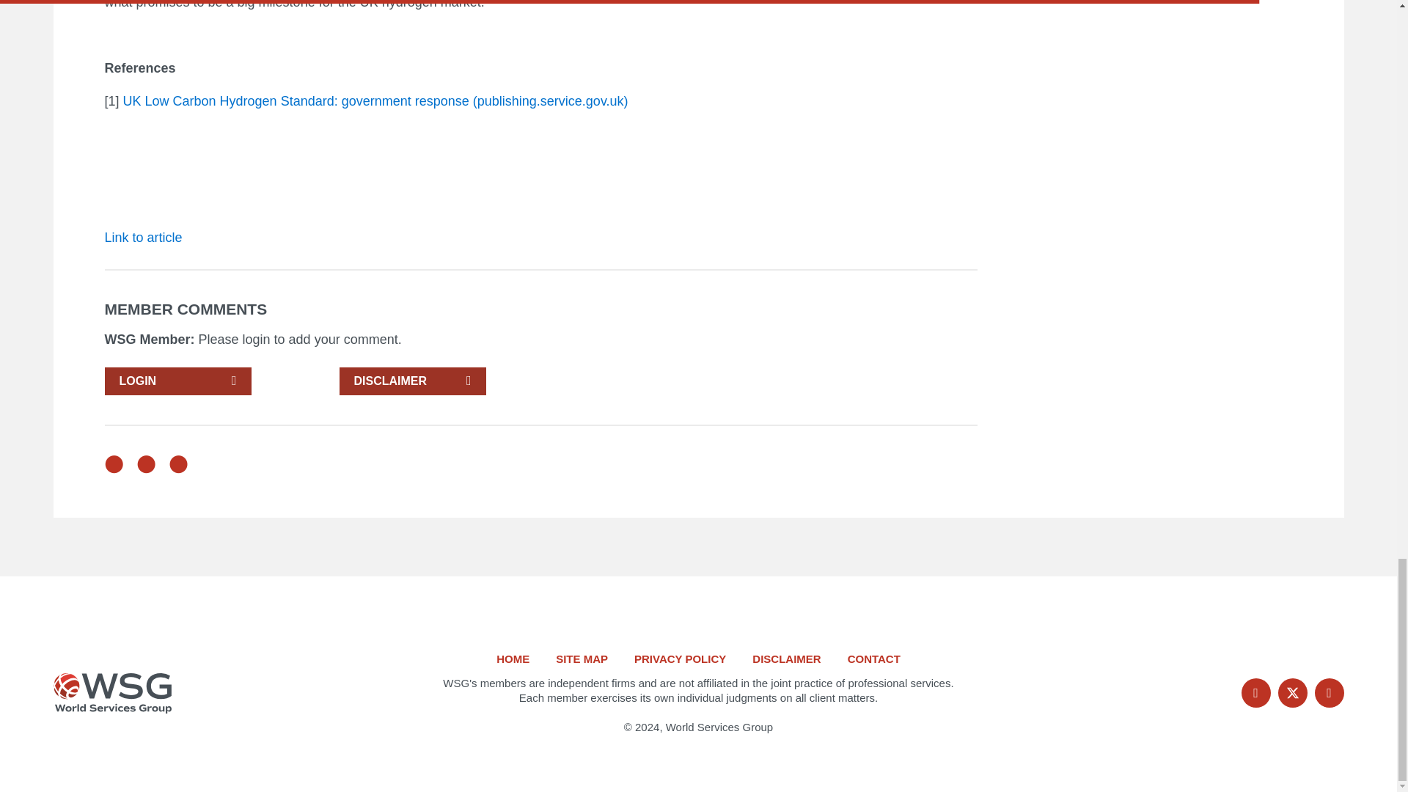 The width and height of the screenshot is (1408, 792). I want to click on HOME, so click(513, 659).